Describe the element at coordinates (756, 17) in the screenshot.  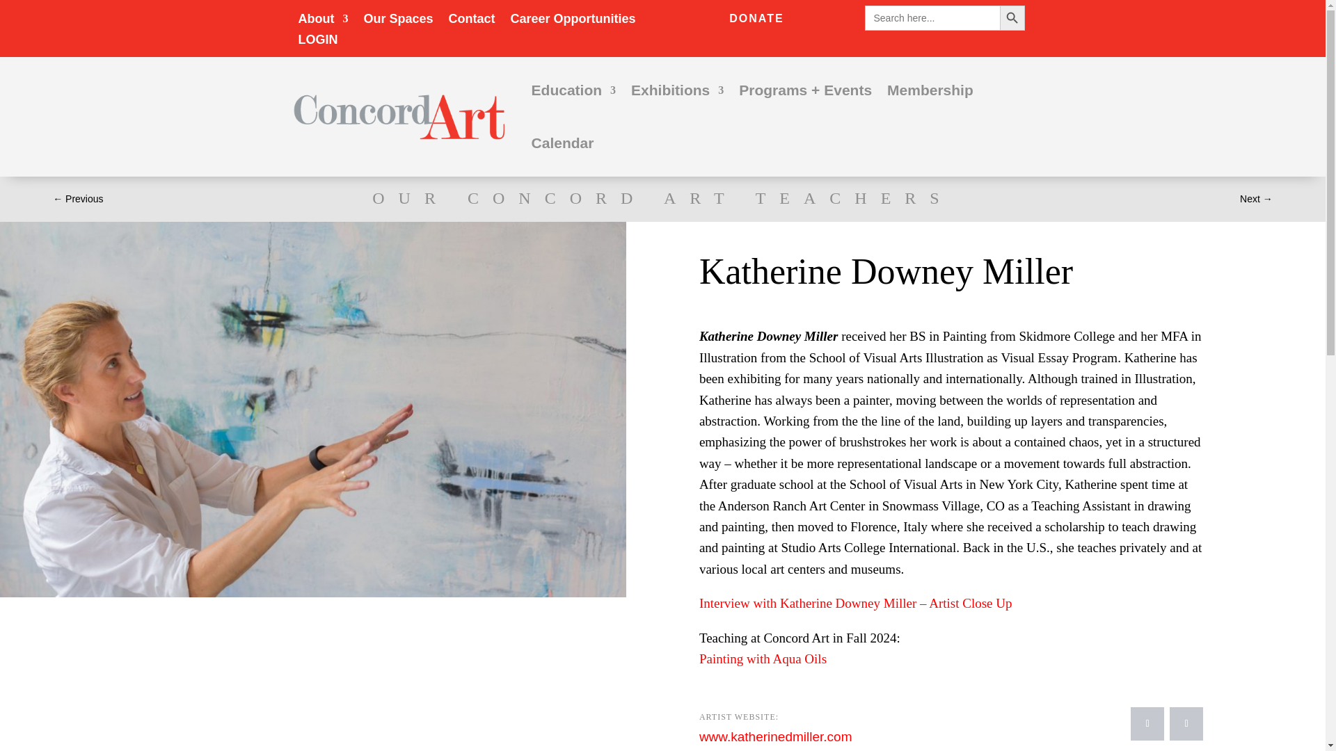
I see `DONATE` at that location.